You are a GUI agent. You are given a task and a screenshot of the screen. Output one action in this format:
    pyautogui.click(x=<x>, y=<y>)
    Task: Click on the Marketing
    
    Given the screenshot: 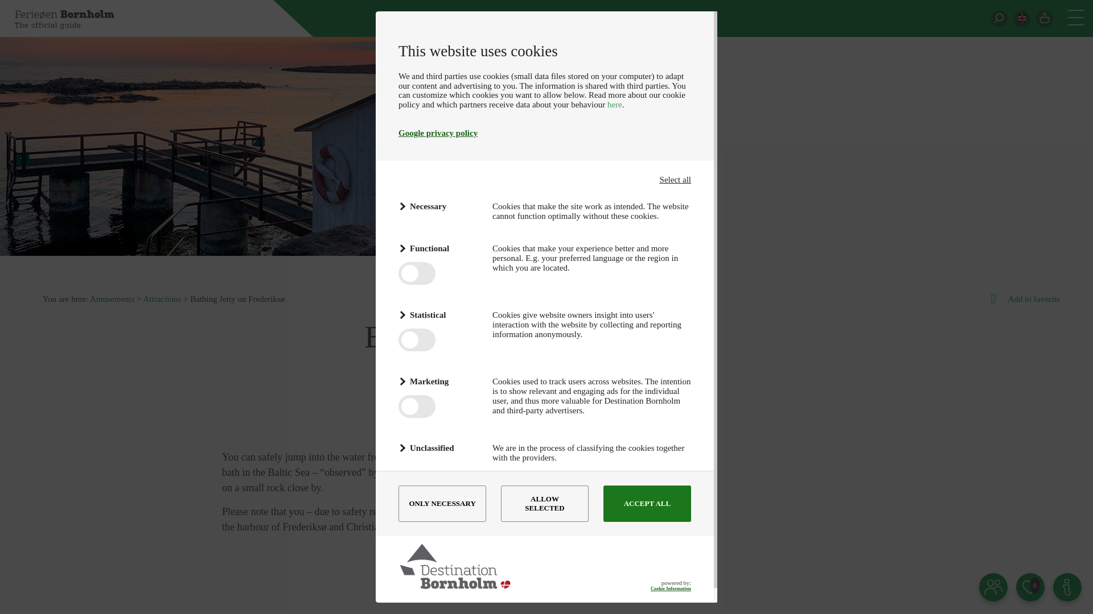 What is the action you would take?
    pyautogui.click(x=438, y=381)
    